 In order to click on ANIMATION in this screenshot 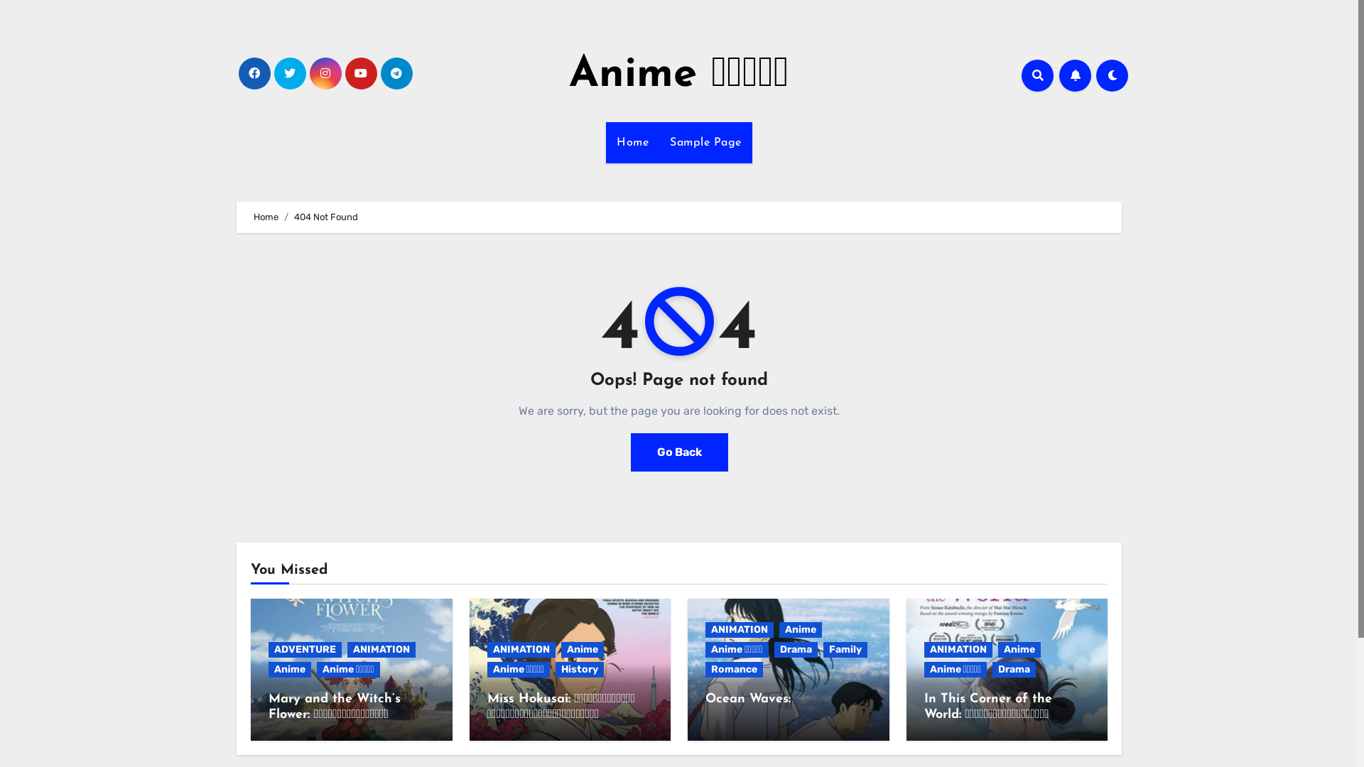, I will do `click(521, 650)`.